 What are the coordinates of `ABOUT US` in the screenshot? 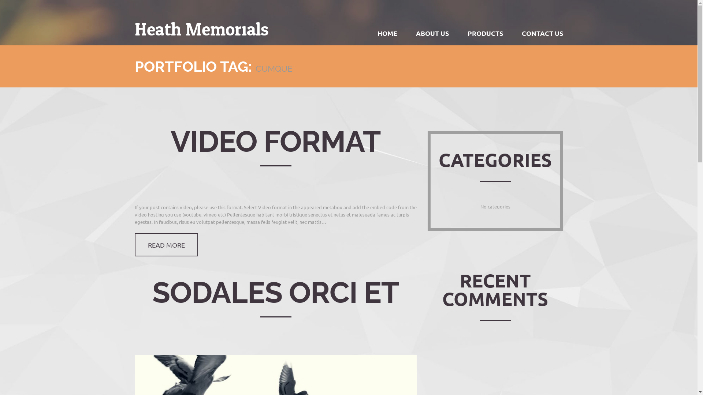 It's located at (432, 33).